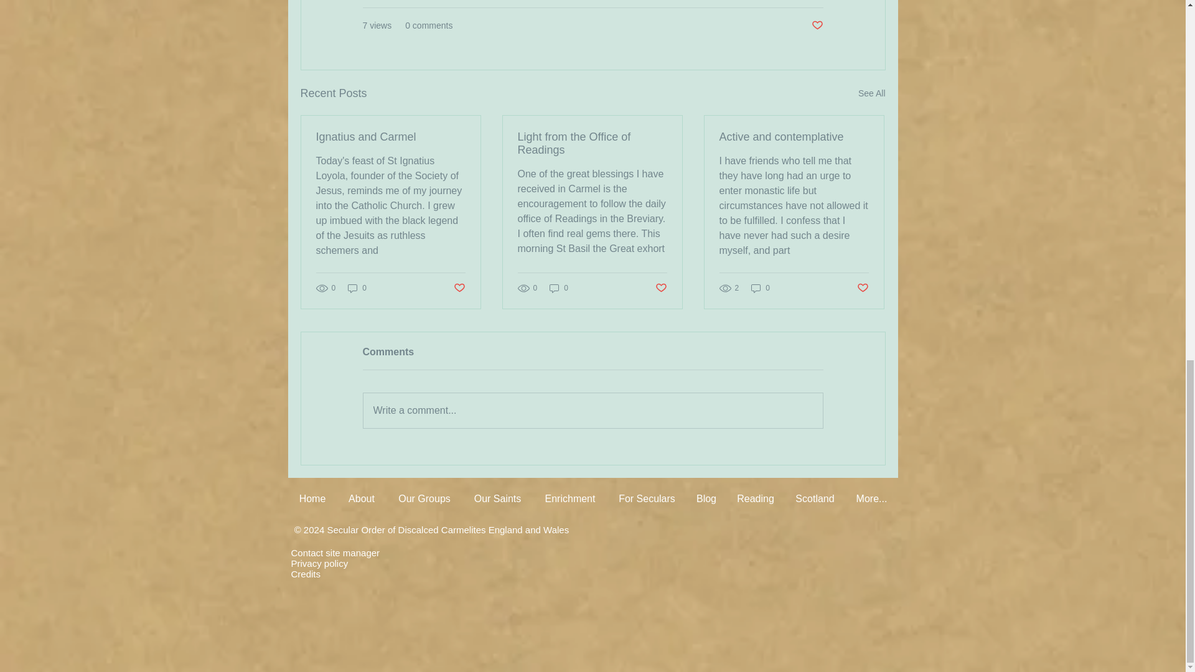 This screenshot has height=672, width=1195. I want to click on See All, so click(871, 93).